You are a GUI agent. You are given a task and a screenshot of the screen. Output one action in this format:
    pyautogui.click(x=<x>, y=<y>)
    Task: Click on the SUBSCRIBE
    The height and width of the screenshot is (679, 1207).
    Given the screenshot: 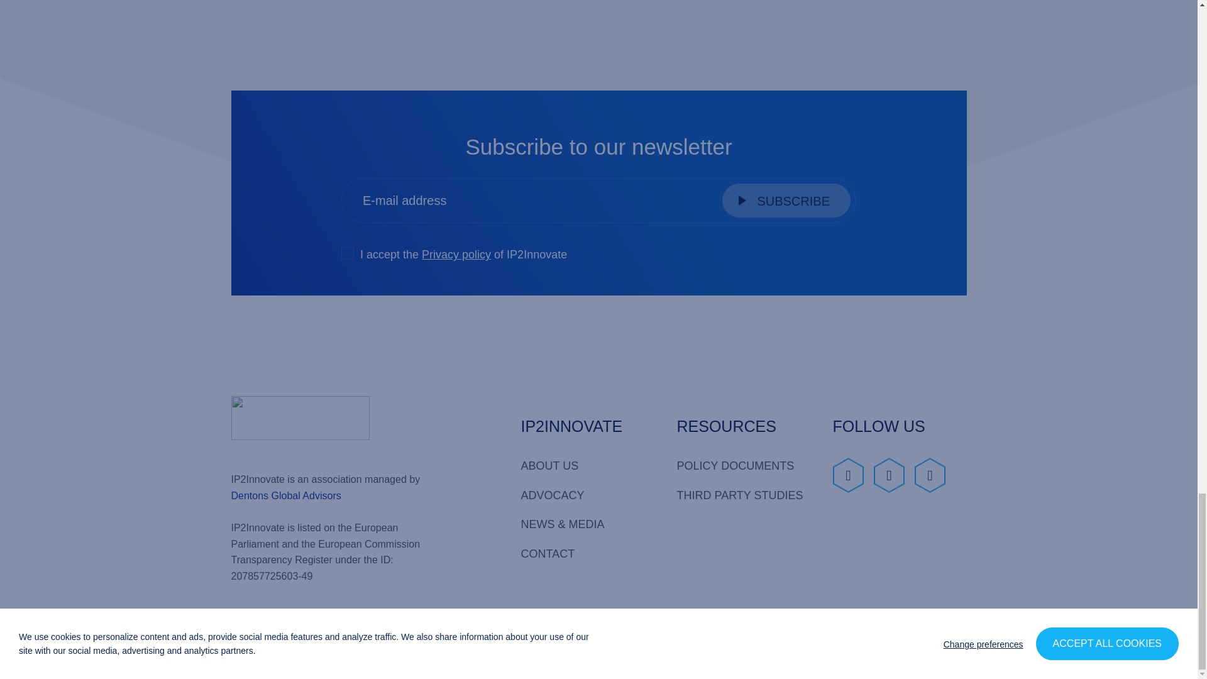 What is the action you would take?
    pyautogui.click(x=786, y=200)
    